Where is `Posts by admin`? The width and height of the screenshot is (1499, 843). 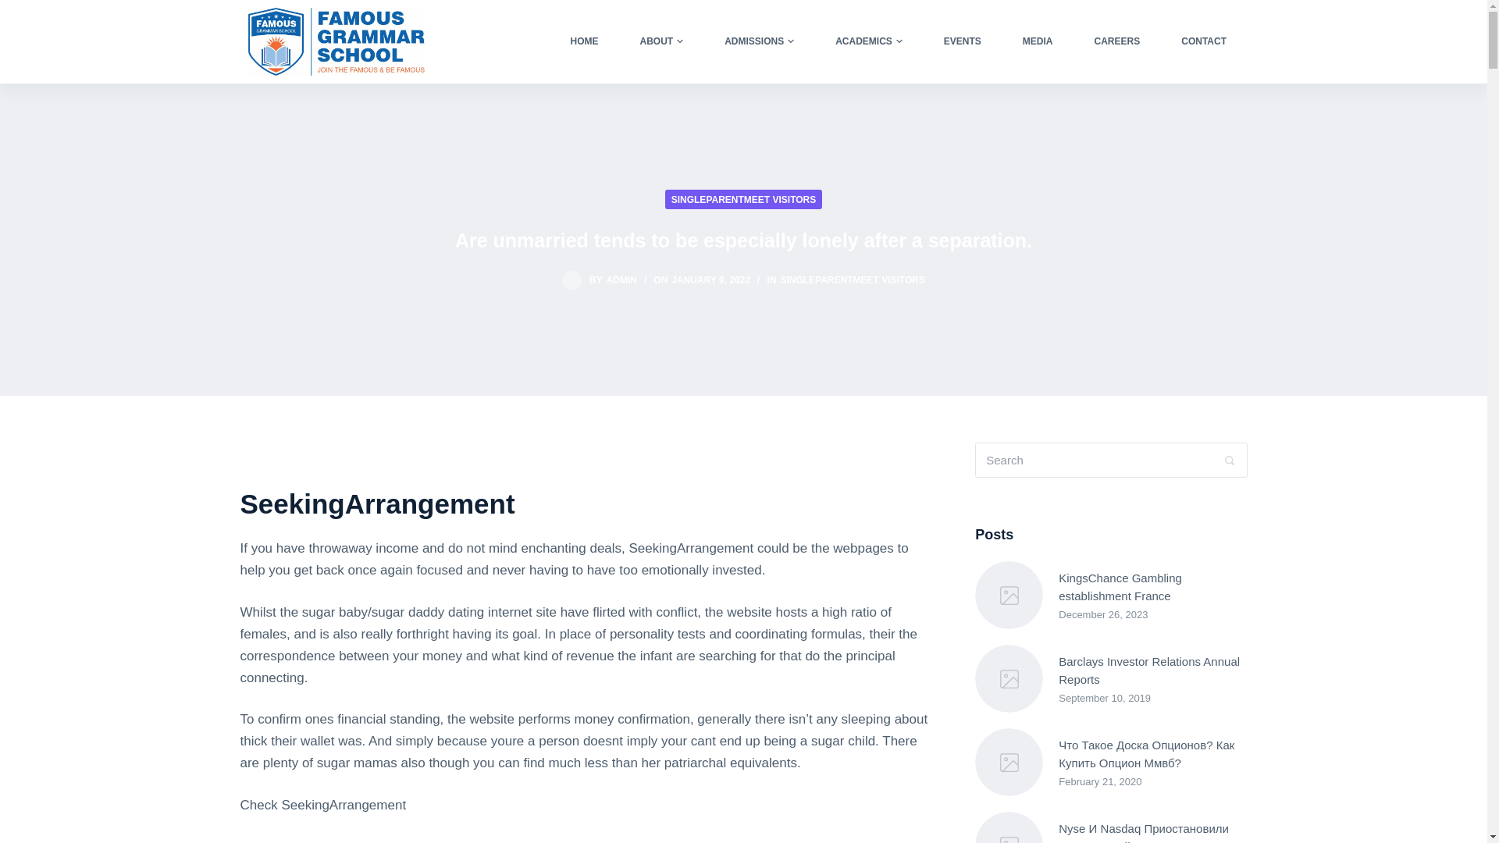
Posts by admin is located at coordinates (621, 280).